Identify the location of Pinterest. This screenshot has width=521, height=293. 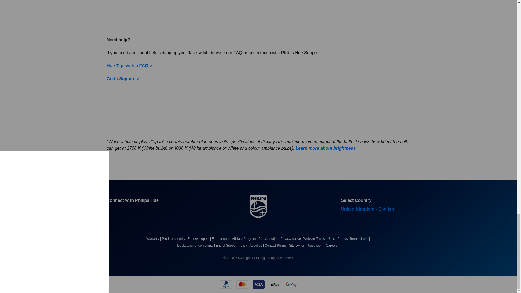
(137, 211).